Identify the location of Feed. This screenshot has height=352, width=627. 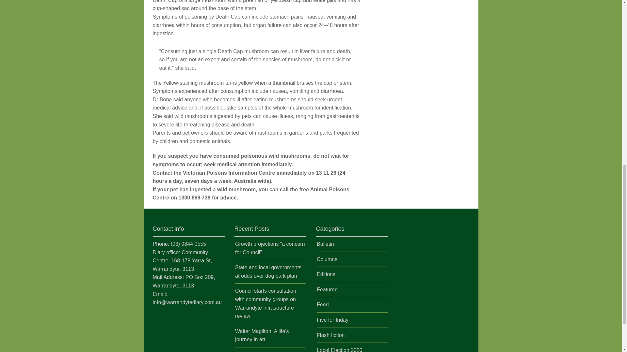
(323, 304).